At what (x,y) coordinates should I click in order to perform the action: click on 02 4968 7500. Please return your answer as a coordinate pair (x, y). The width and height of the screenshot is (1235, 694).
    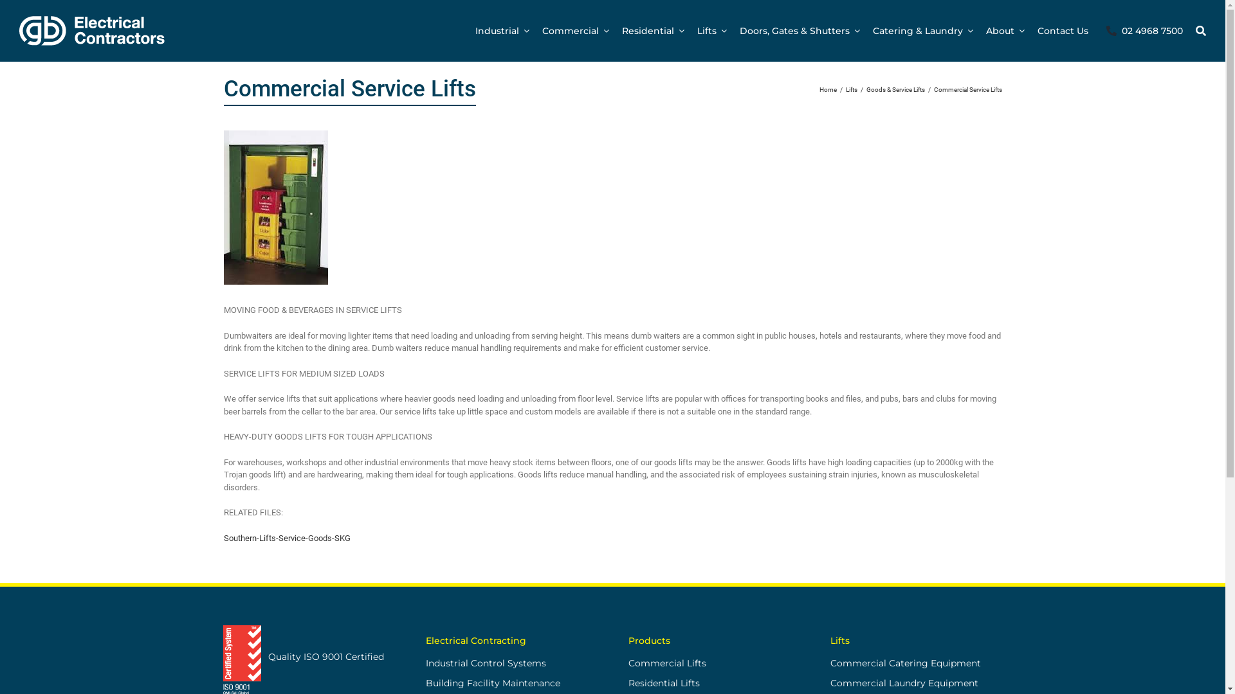
    Looking at the image, I should click on (1142, 31).